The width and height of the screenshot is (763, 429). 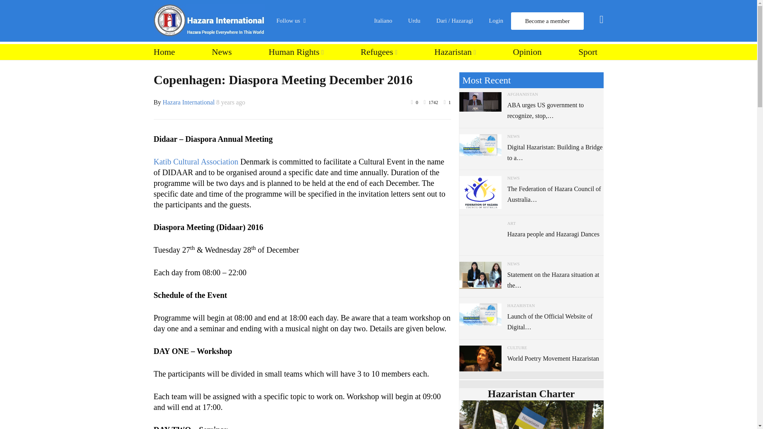 I want to click on Follow us, so click(x=295, y=21).